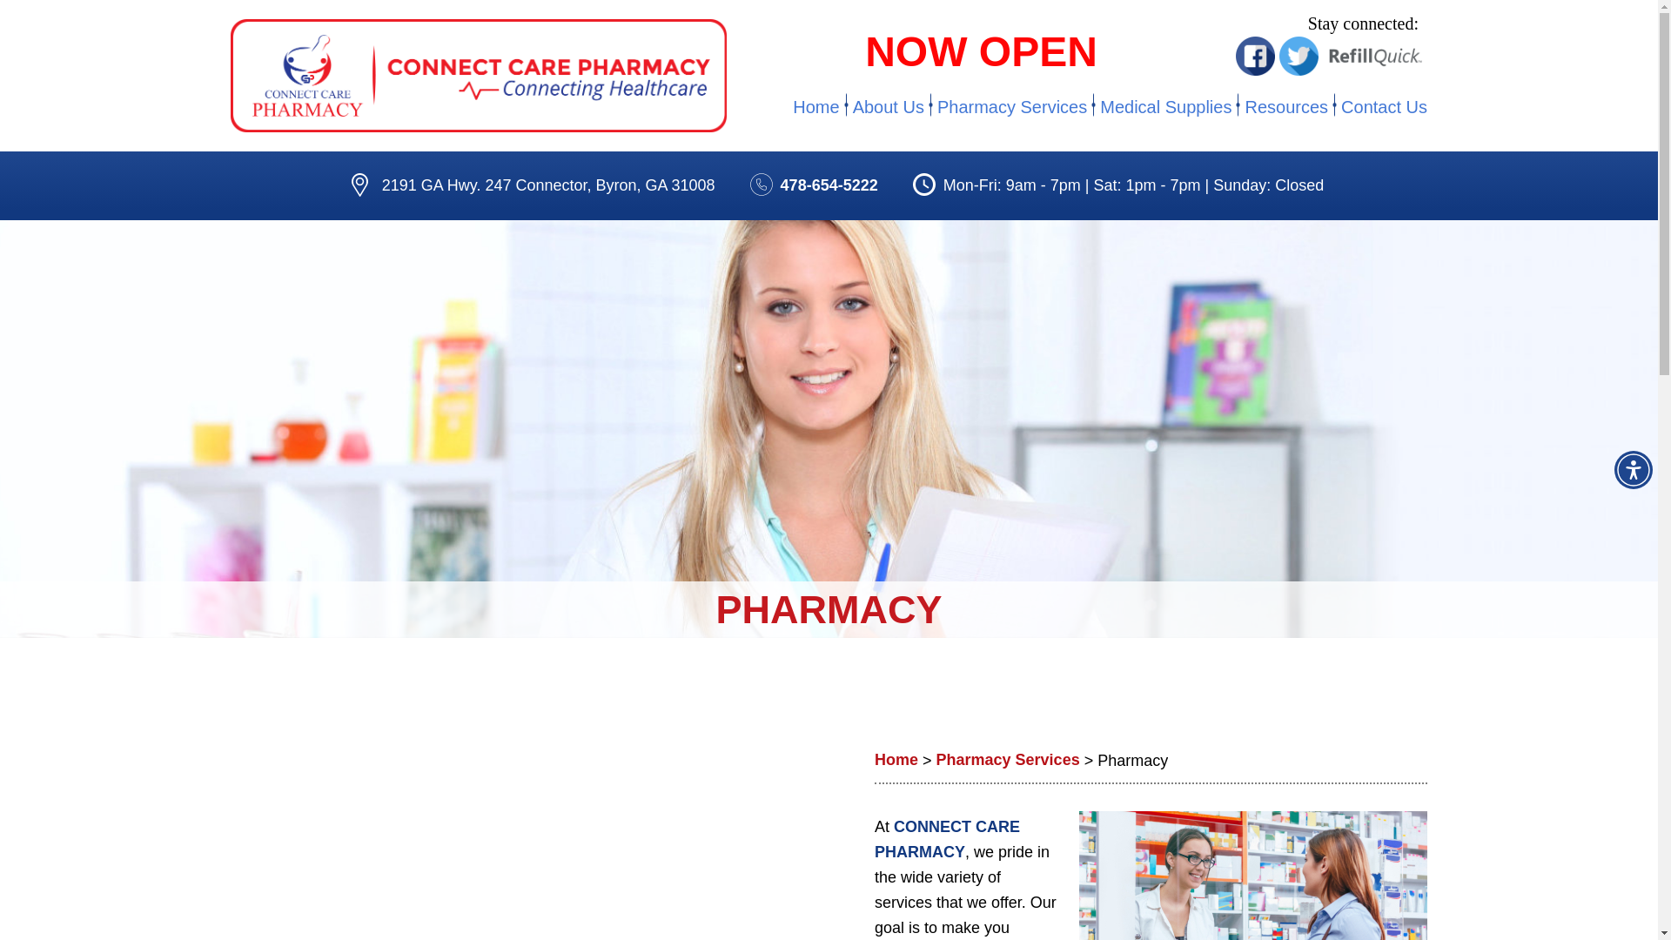 The width and height of the screenshot is (1671, 940). I want to click on Home, so click(818, 106).